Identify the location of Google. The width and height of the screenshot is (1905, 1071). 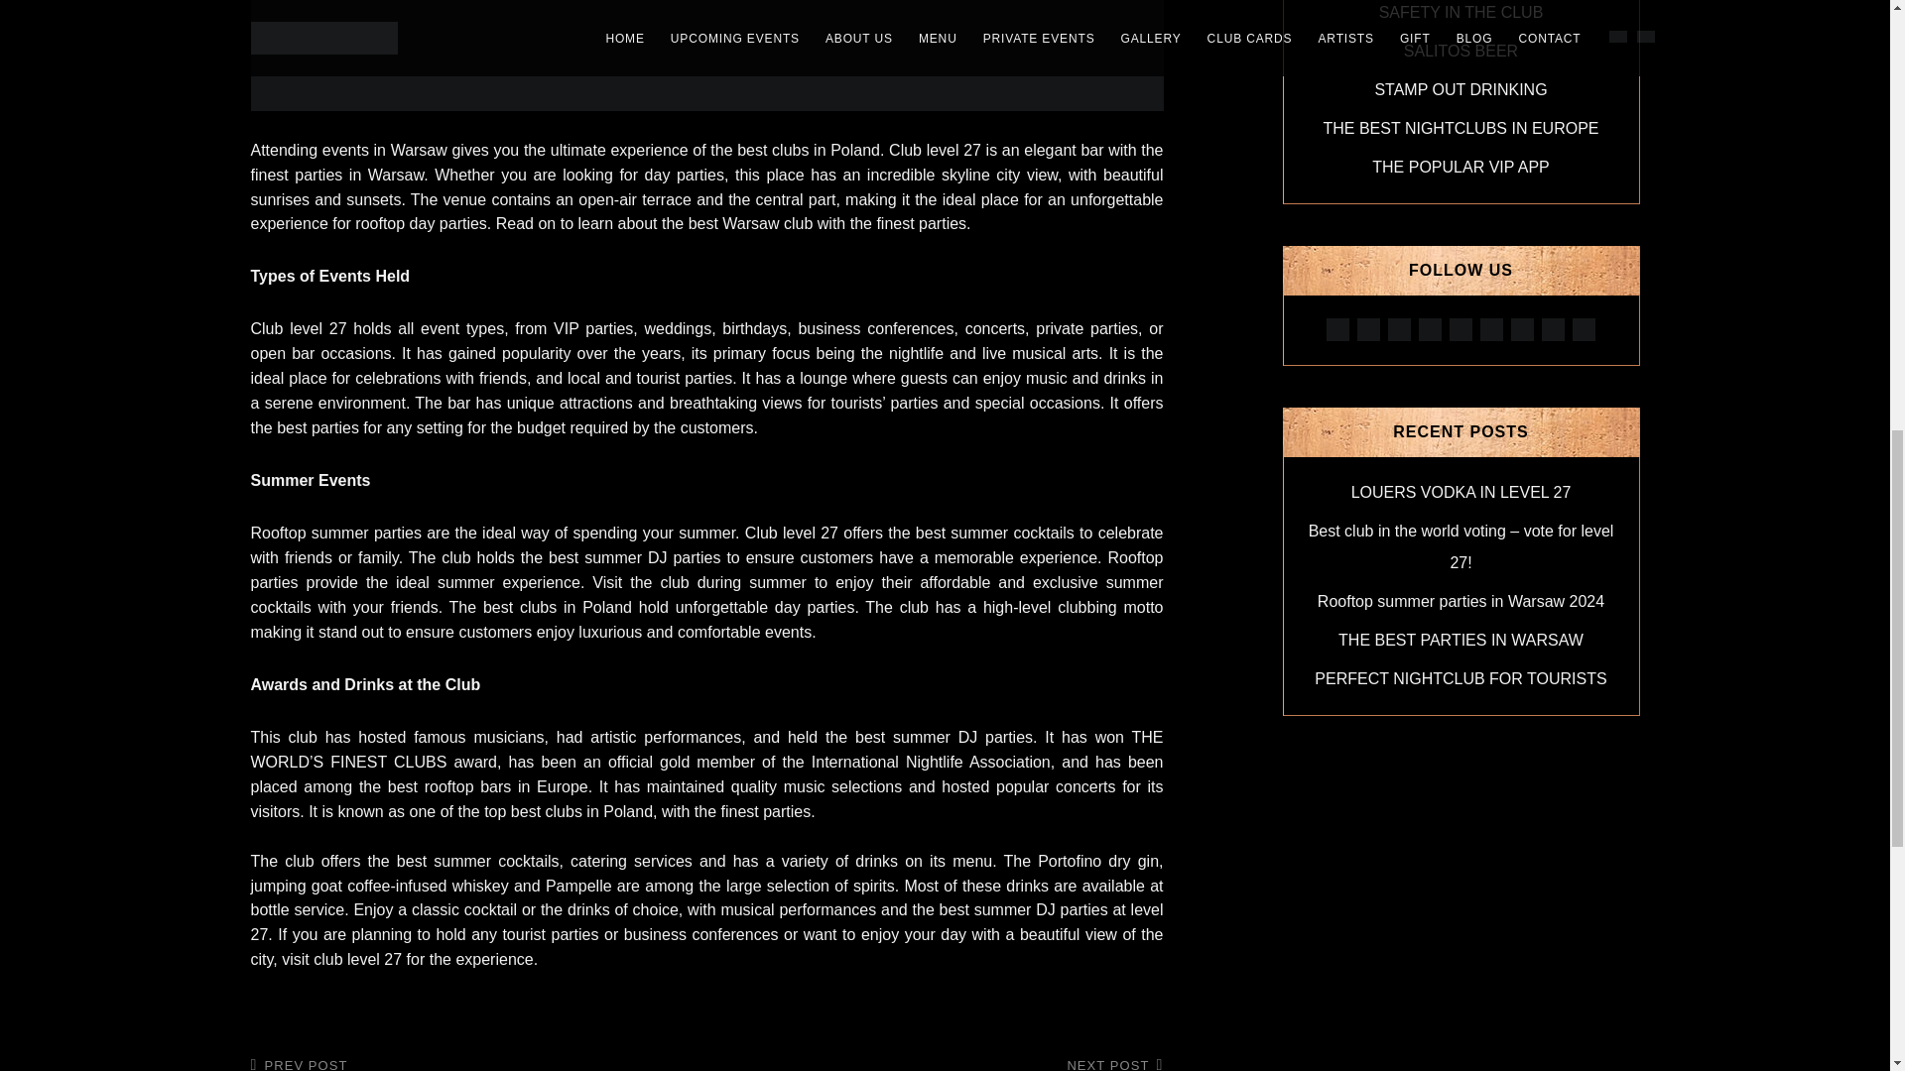
(1337, 328).